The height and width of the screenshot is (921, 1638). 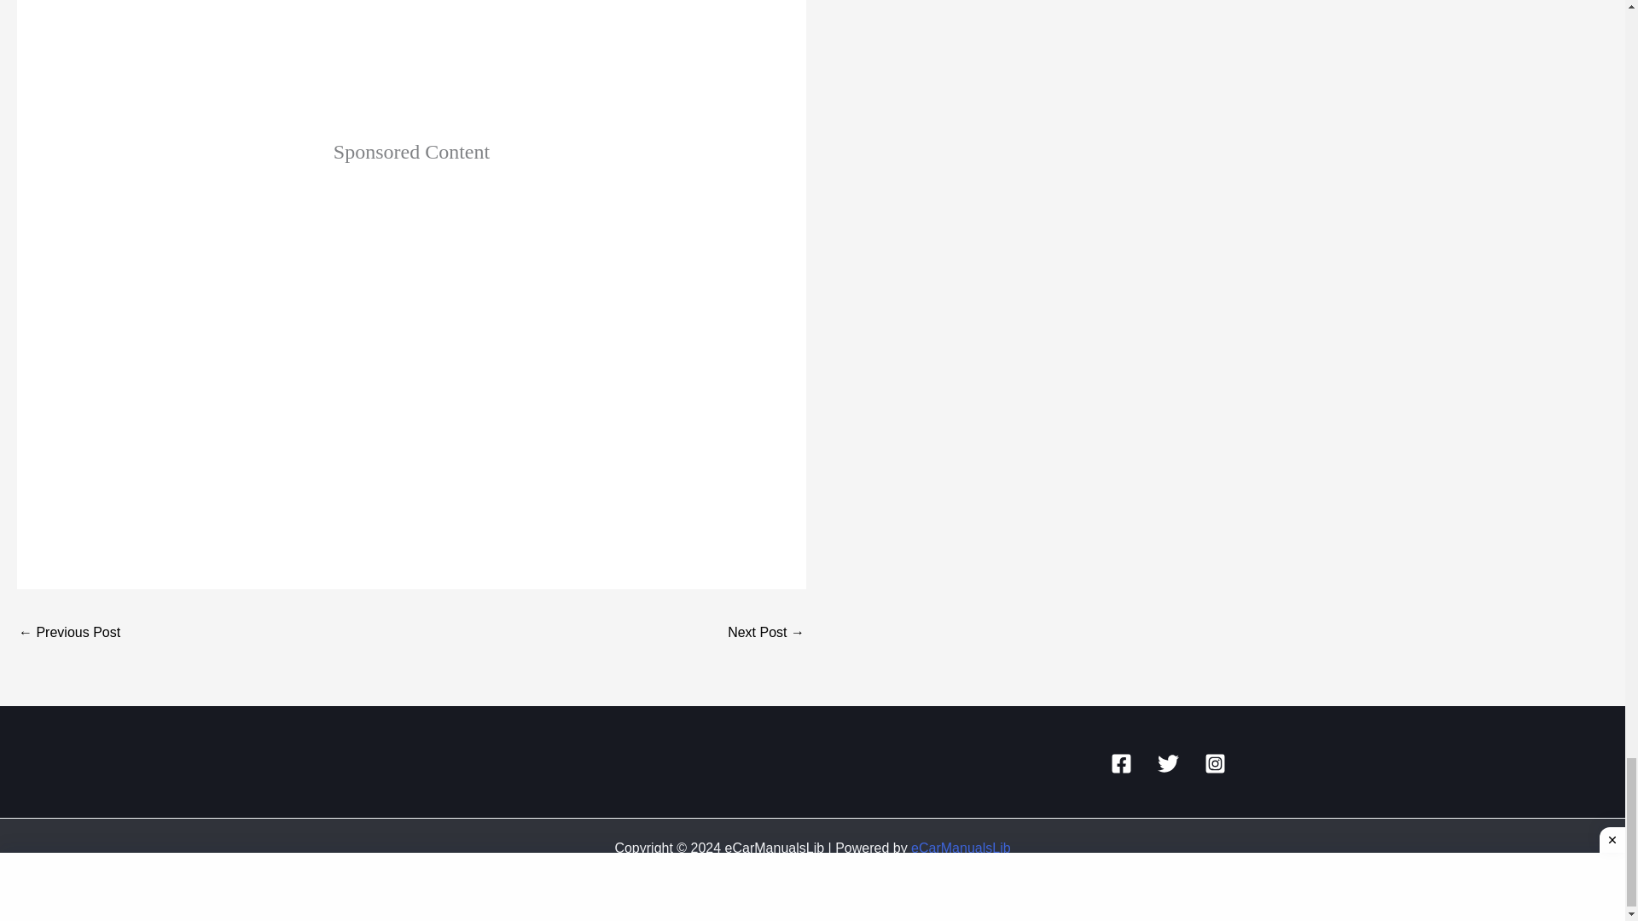 I want to click on How to Clean the Garage Floor: Make Your Way, so click(x=765, y=634).